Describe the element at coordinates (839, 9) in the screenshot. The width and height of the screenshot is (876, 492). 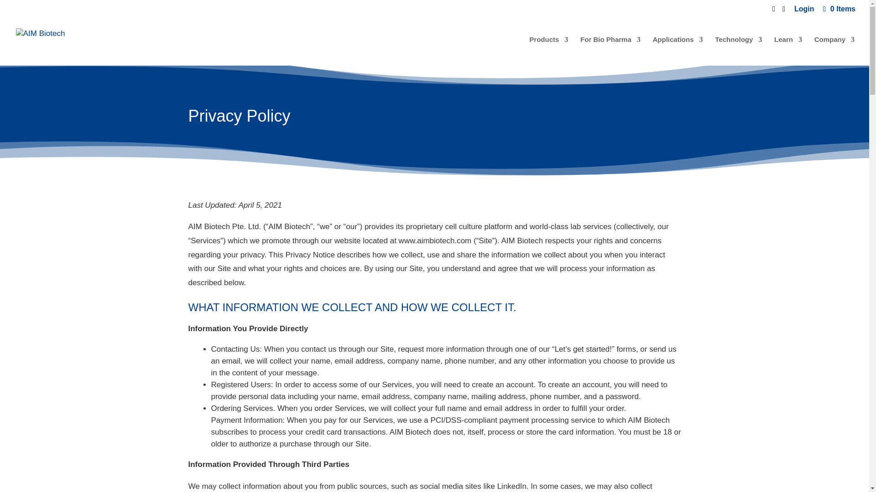
I see `0 Items` at that location.